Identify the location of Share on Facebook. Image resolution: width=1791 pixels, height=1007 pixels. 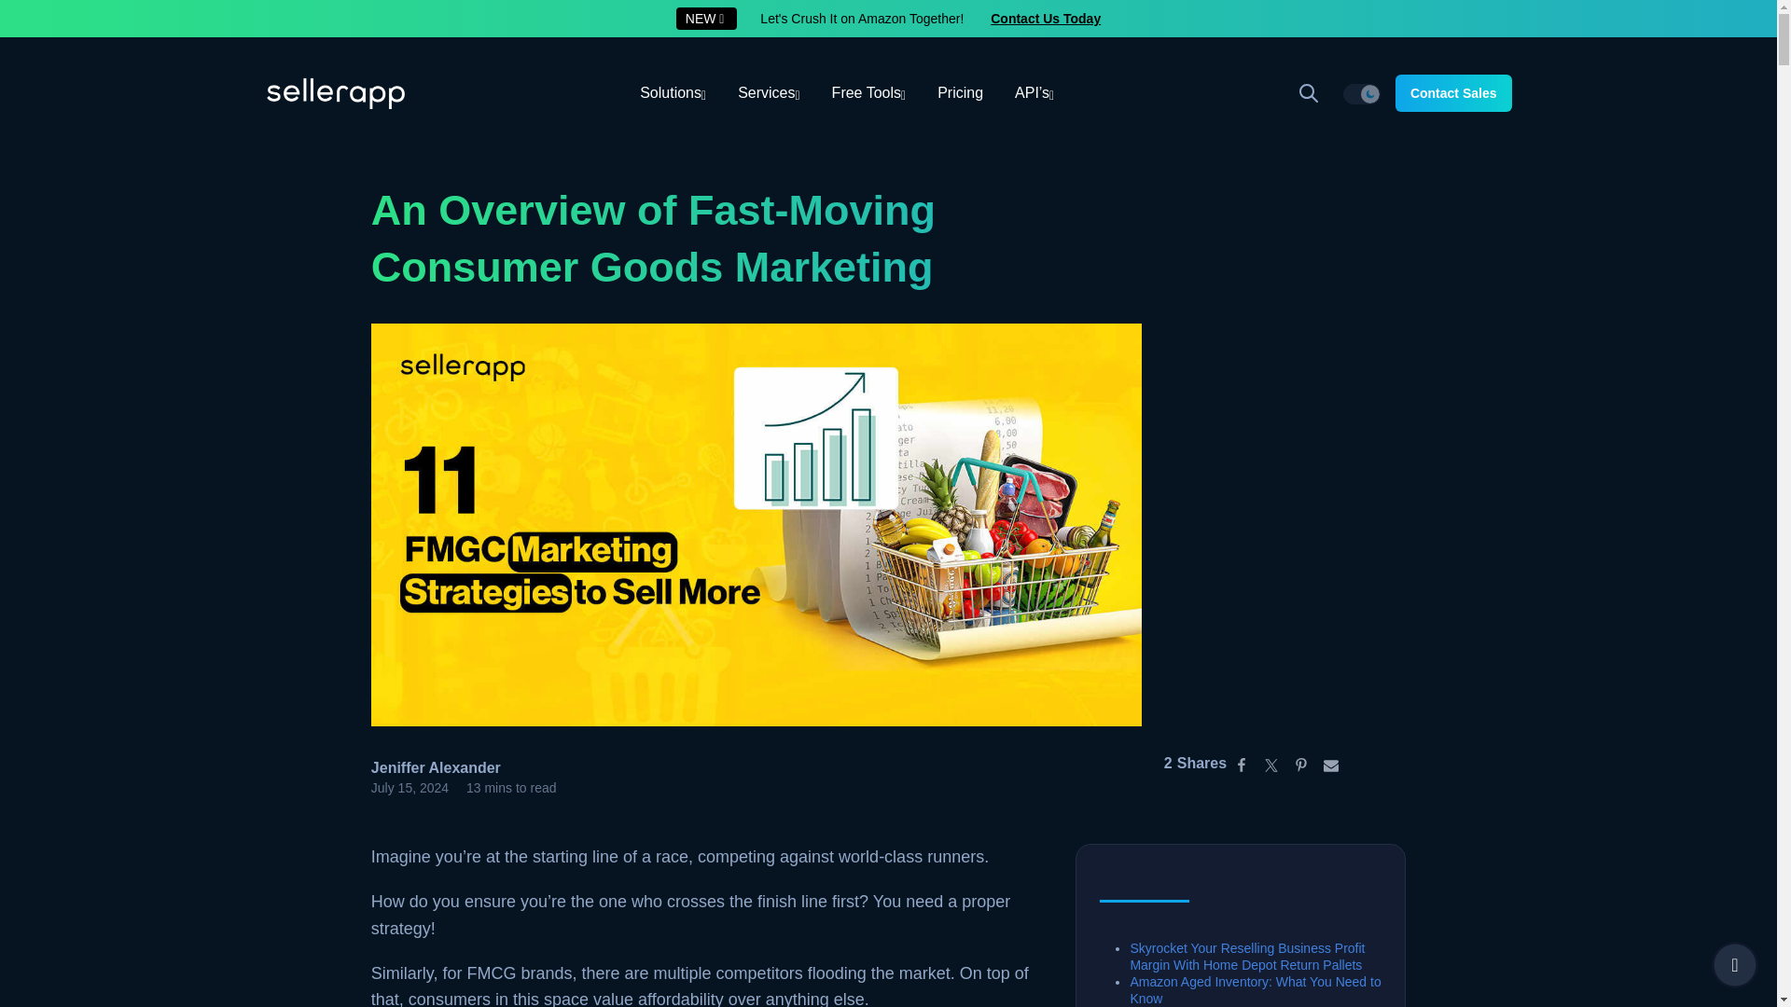
(1242, 763).